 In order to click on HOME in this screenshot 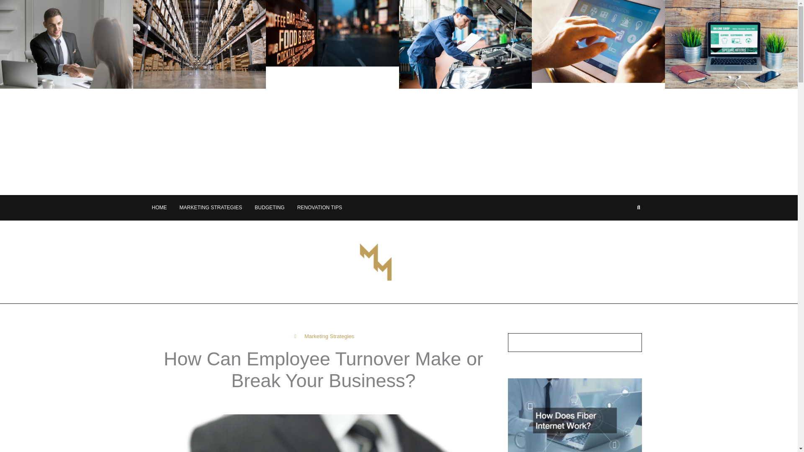, I will do `click(159, 208)`.